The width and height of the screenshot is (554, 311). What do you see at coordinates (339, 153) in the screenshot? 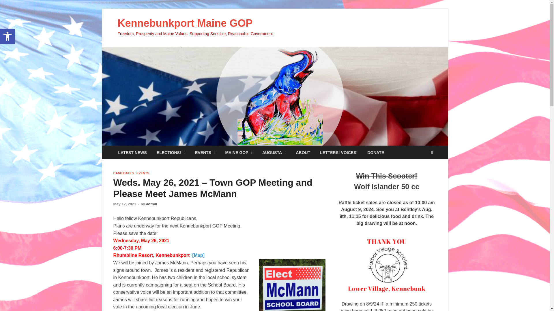
I see `LETTERS! VOICES!` at bounding box center [339, 153].